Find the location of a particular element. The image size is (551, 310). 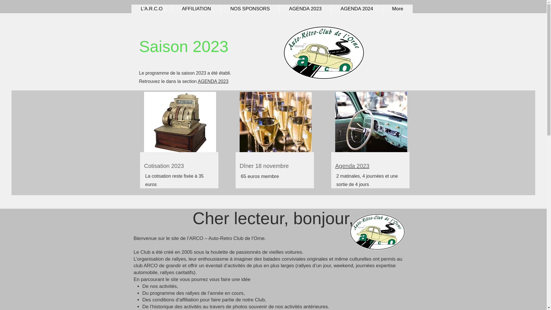

NOS SPONSORS is located at coordinates (250, 9).